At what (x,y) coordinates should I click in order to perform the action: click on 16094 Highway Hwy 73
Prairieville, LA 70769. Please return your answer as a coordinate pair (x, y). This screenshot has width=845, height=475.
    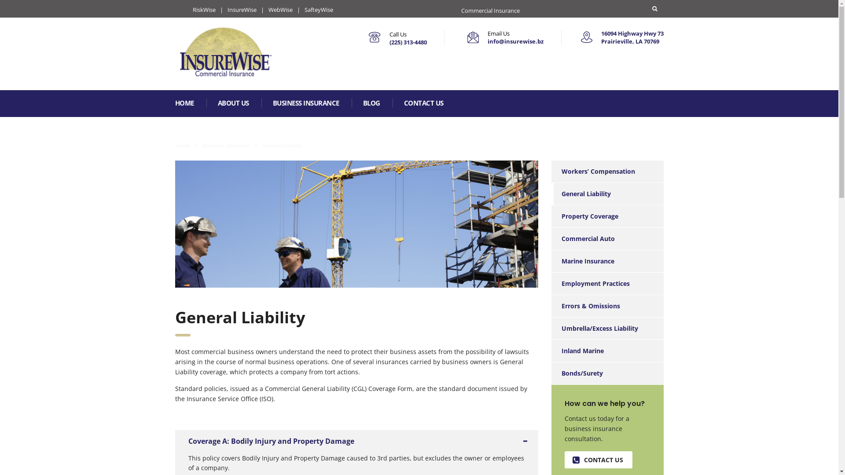
    Looking at the image, I should click on (632, 37).